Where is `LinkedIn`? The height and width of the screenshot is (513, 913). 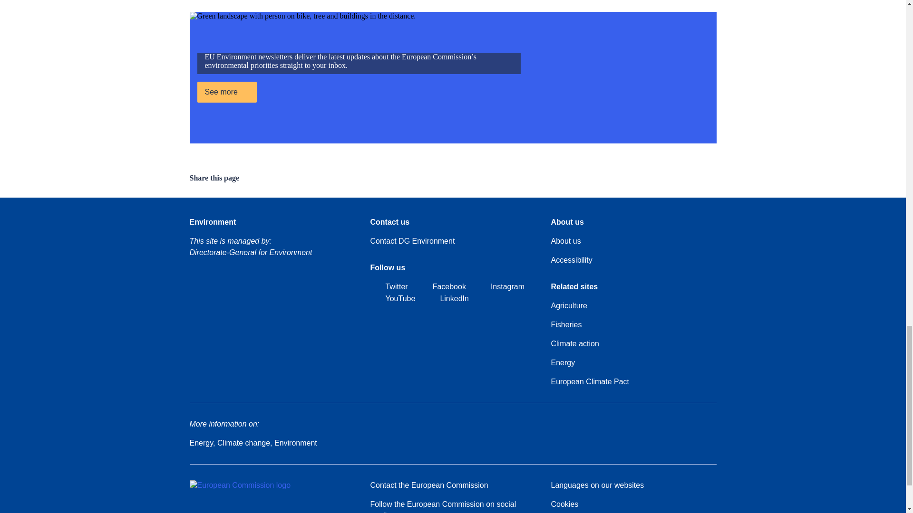
LinkedIn is located at coordinates (447, 298).